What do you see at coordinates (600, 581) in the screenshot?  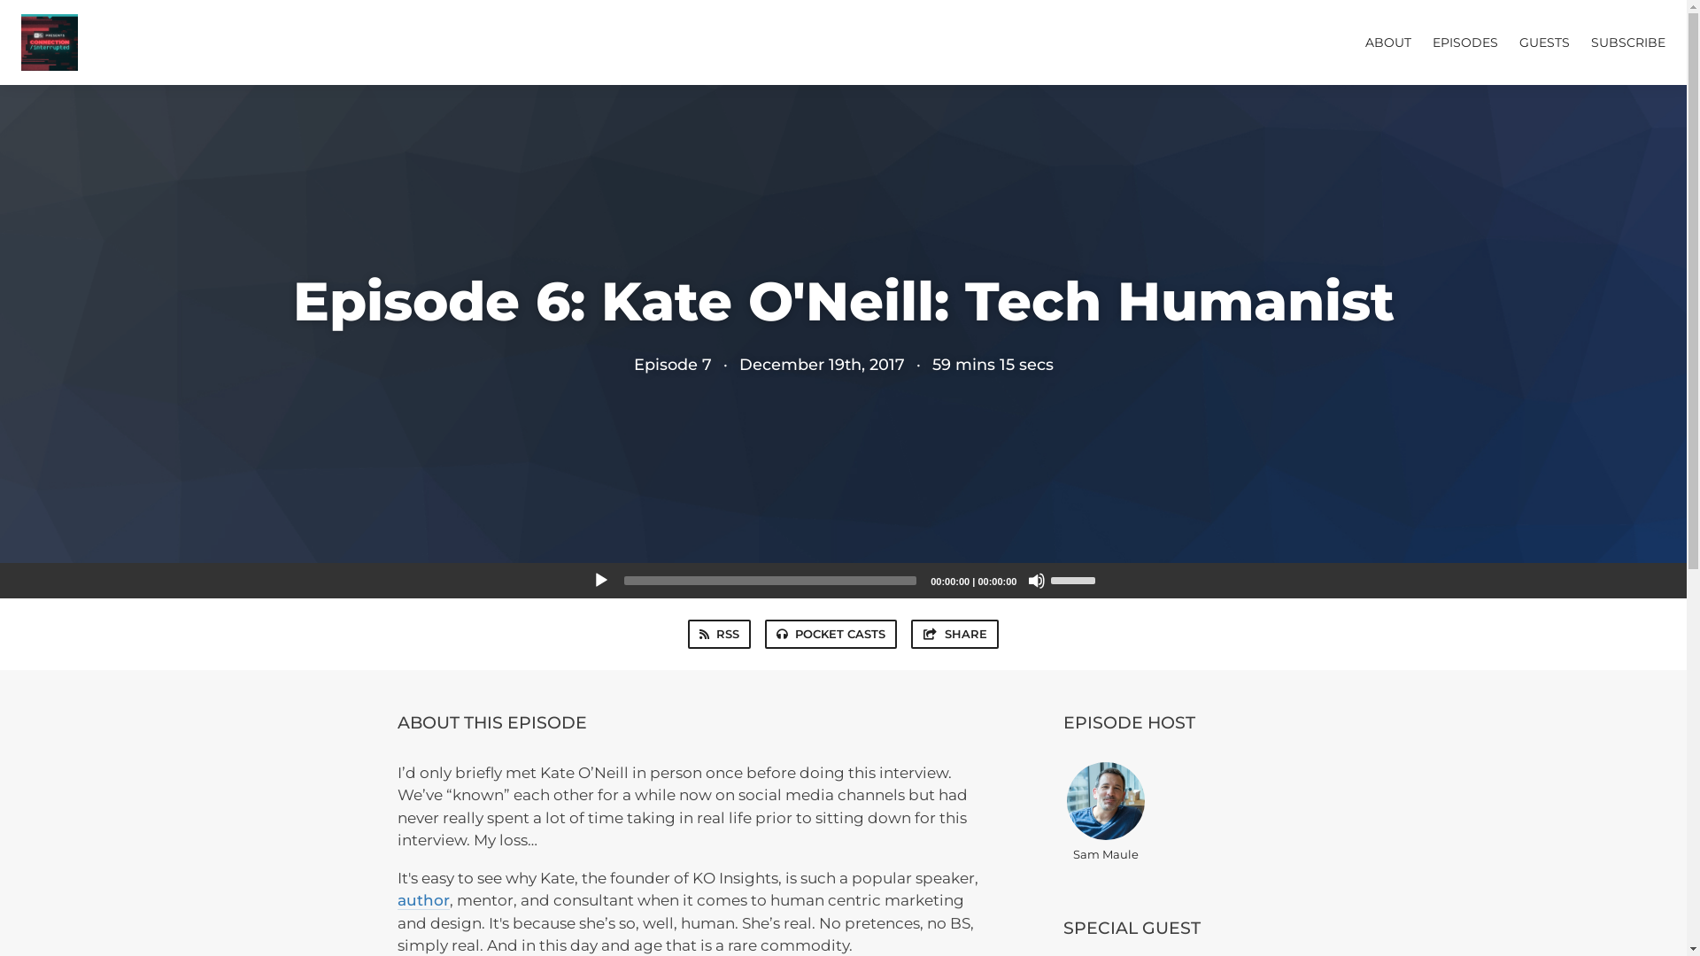 I see `Play` at bounding box center [600, 581].